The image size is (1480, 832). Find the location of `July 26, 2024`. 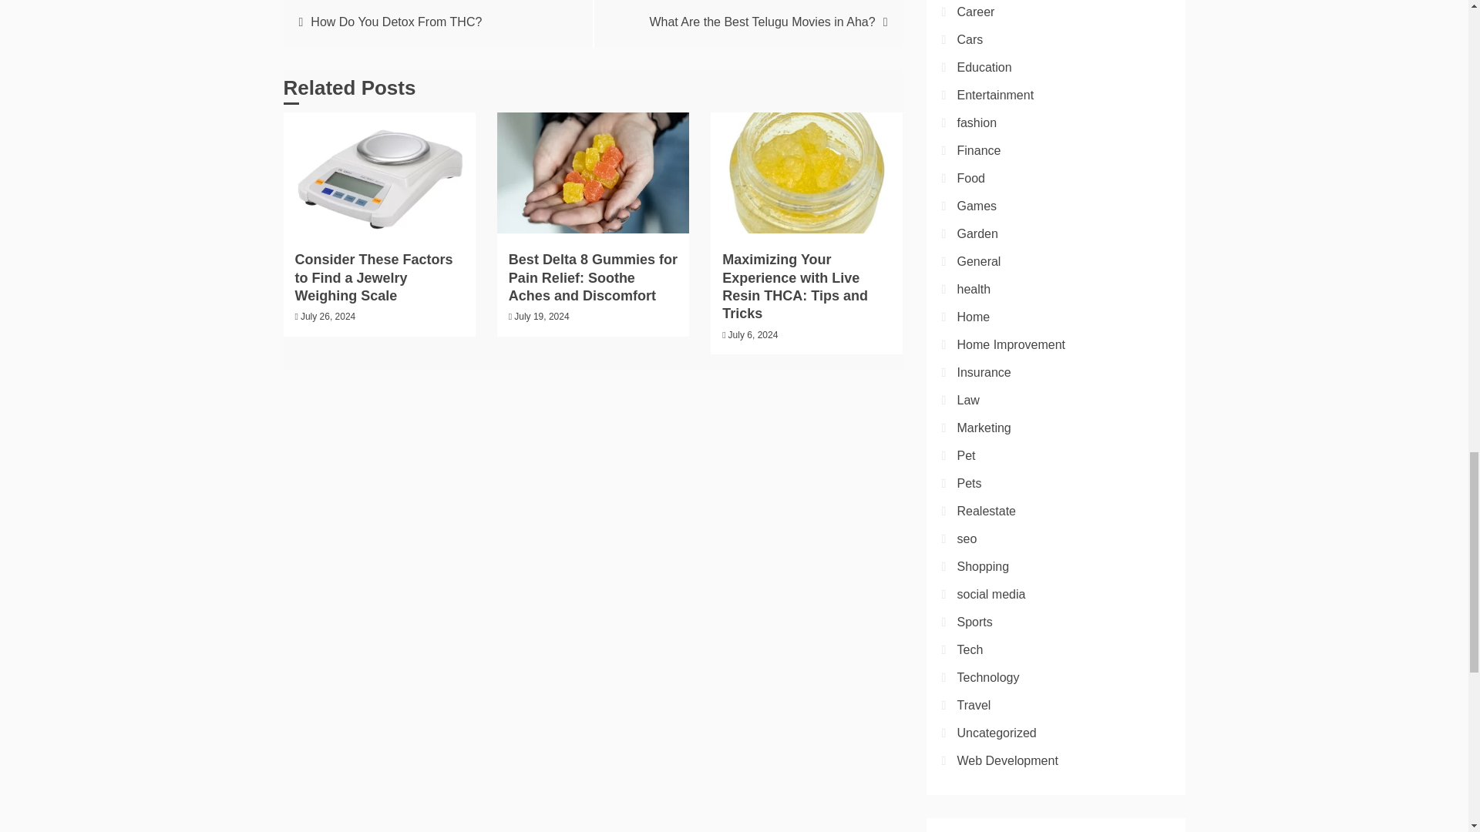

July 26, 2024 is located at coordinates (327, 316).